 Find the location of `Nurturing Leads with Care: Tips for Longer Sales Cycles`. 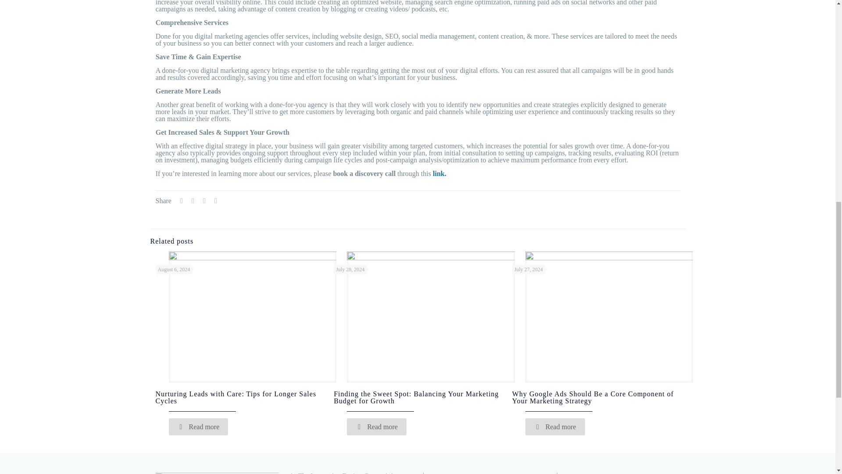

Nurturing Leads with Care: Tips for Longer Sales Cycles is located at coordinates (235, 397).